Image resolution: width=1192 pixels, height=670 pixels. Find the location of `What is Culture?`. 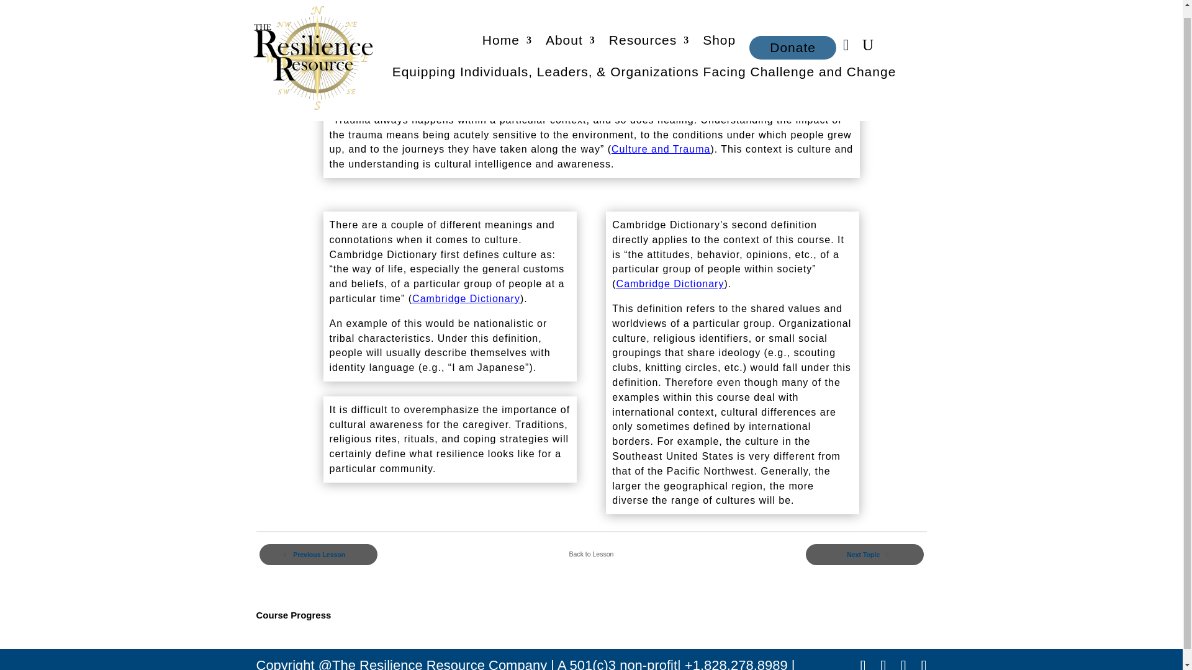

What is Culture? is located at coordinates (402, 77).